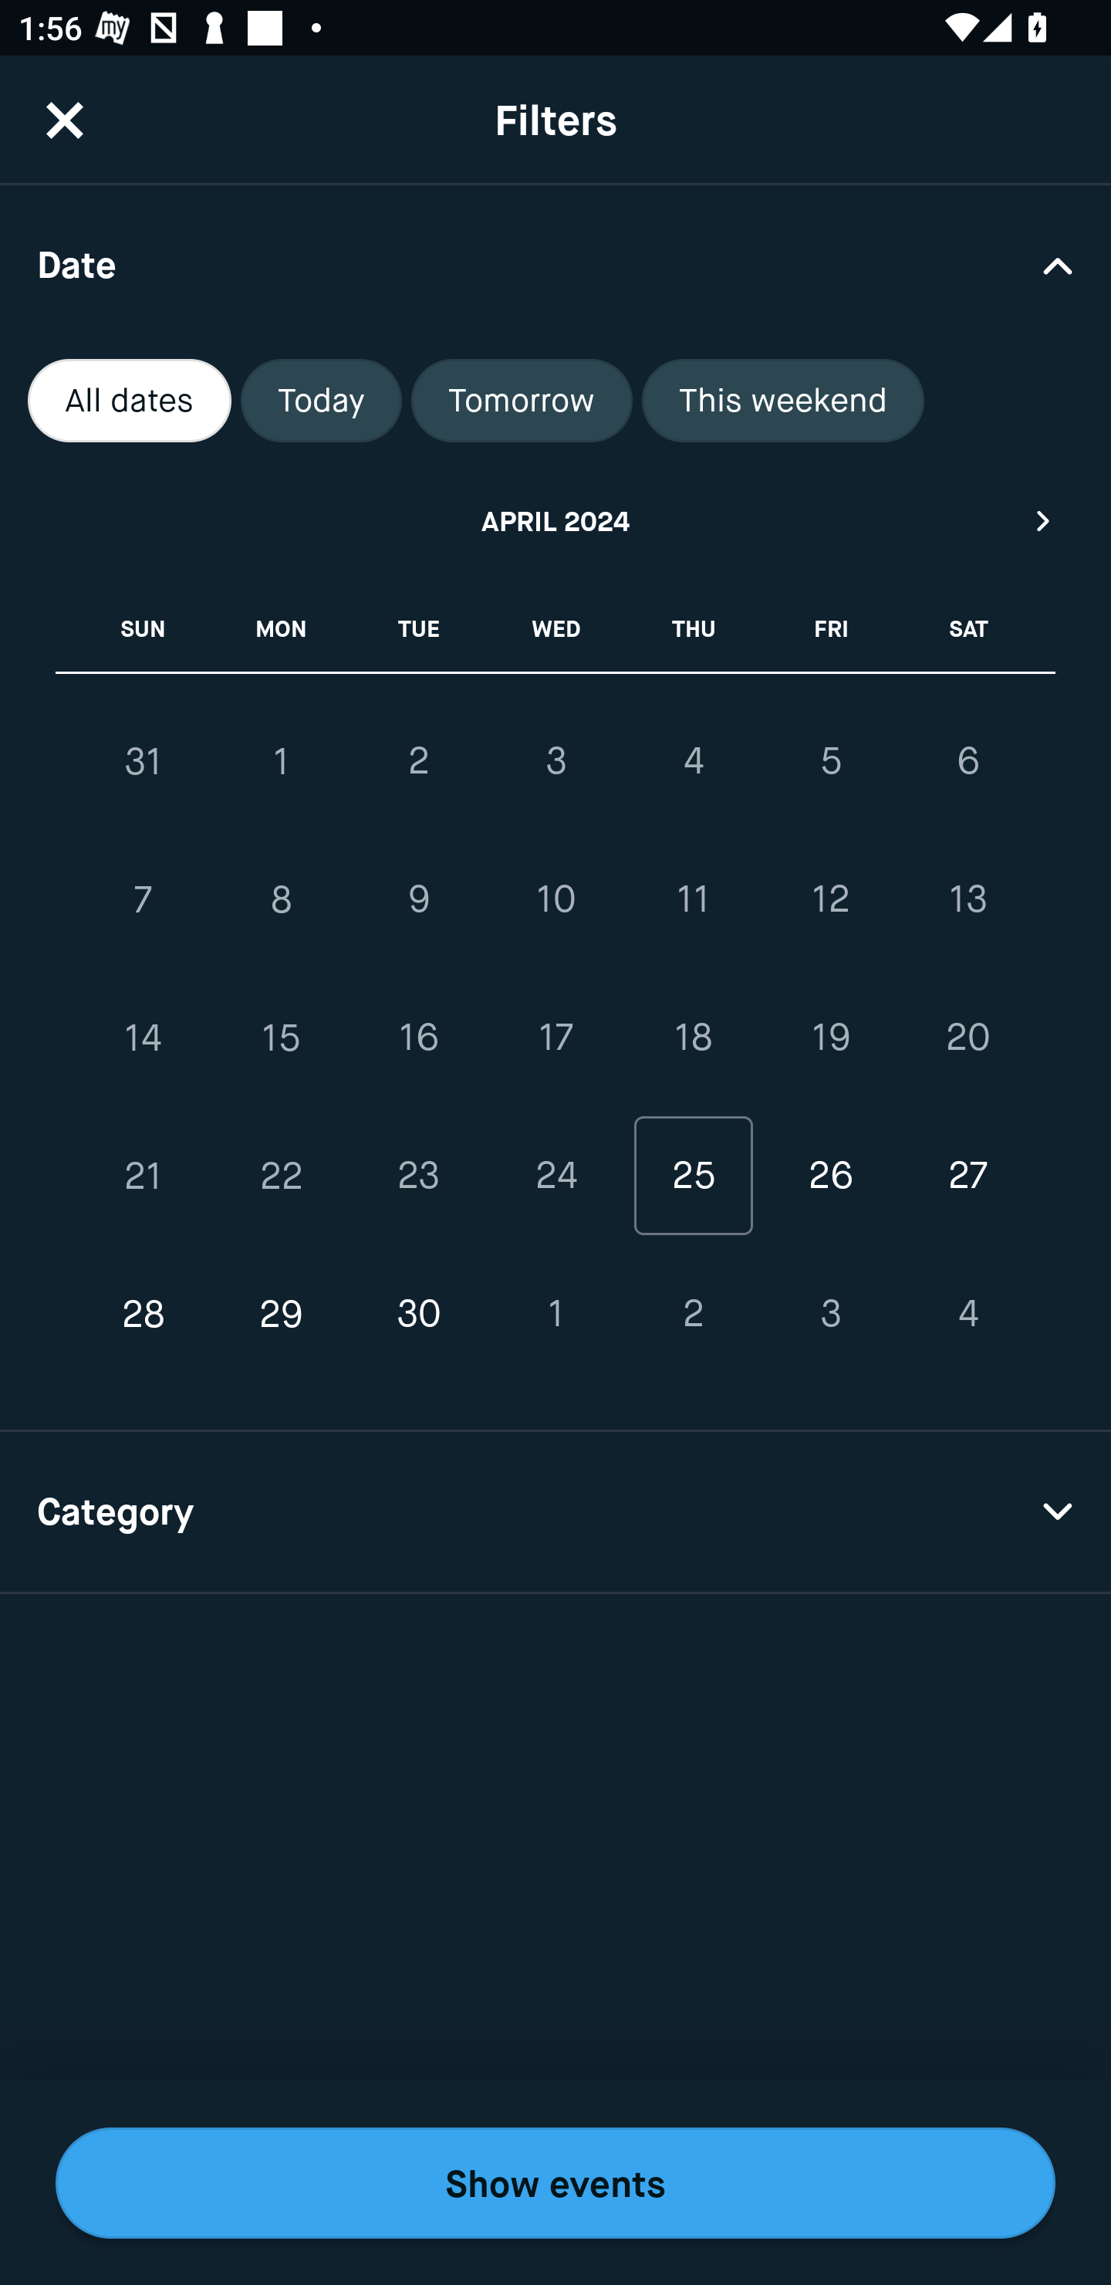 Image resolution: width=1111 pixels, height=2285 pixels. What do you see at coordinates (693, 1038) in the screenshot?
I see `18` at bounding box center [693, 1038].